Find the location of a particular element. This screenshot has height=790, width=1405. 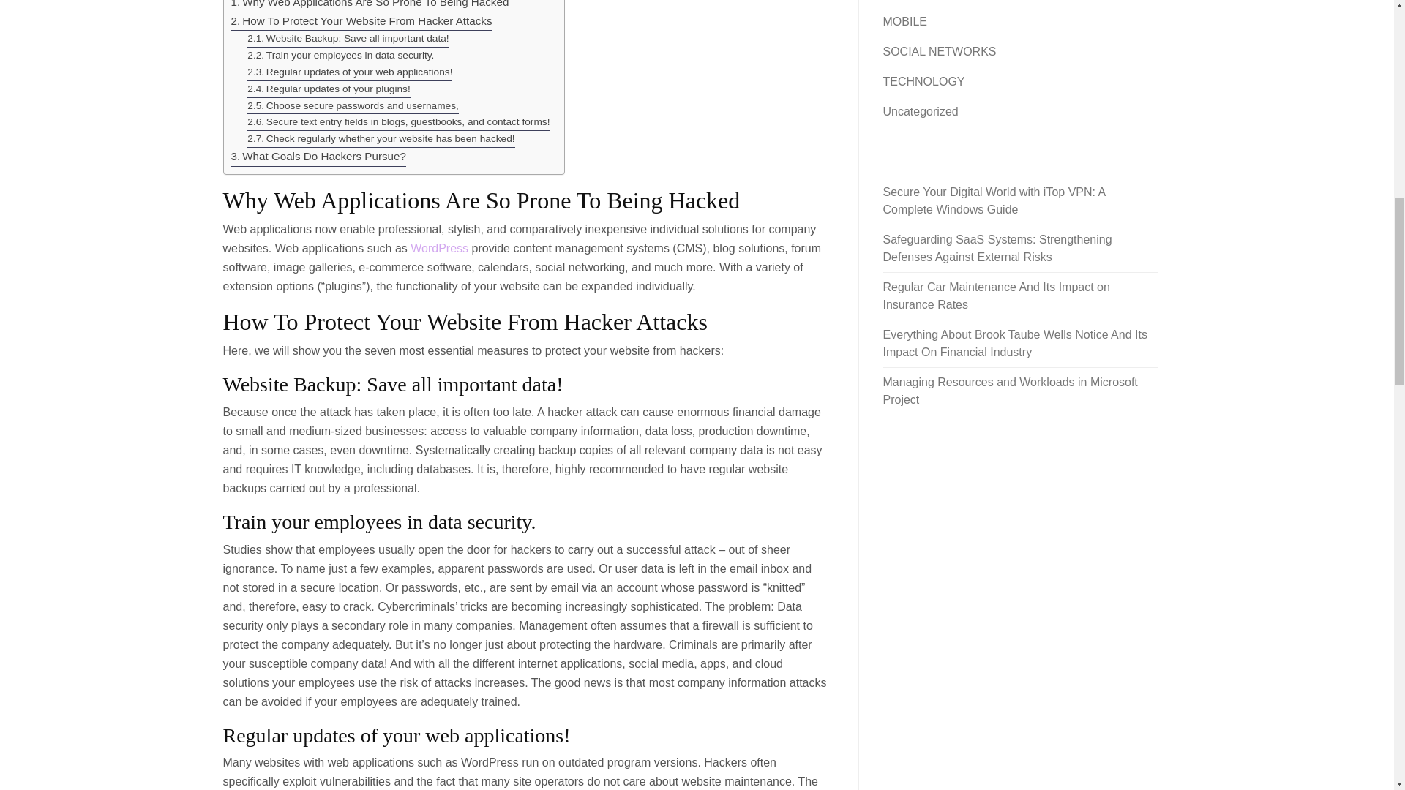

Train your employees in data security. is located at coordinates (340, 56).